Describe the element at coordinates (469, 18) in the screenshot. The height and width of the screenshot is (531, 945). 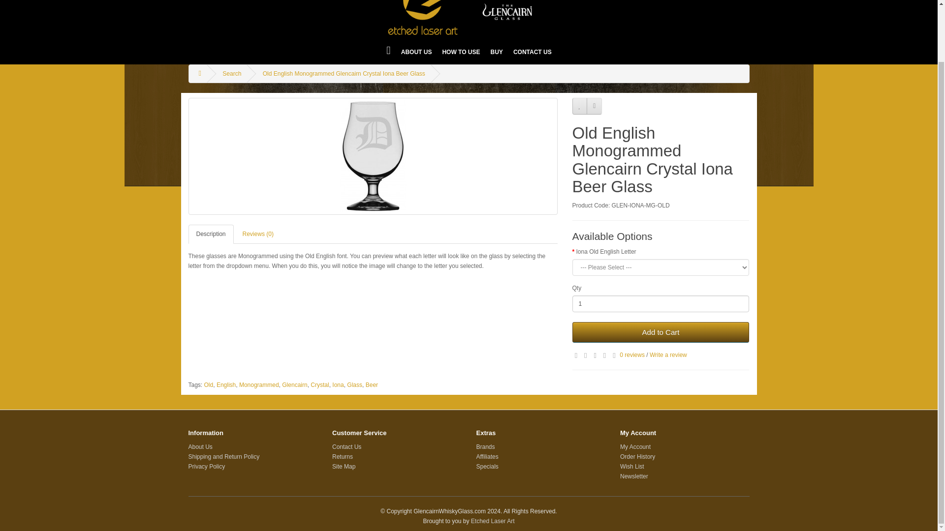
I see `Etched Laser Art` at that location.